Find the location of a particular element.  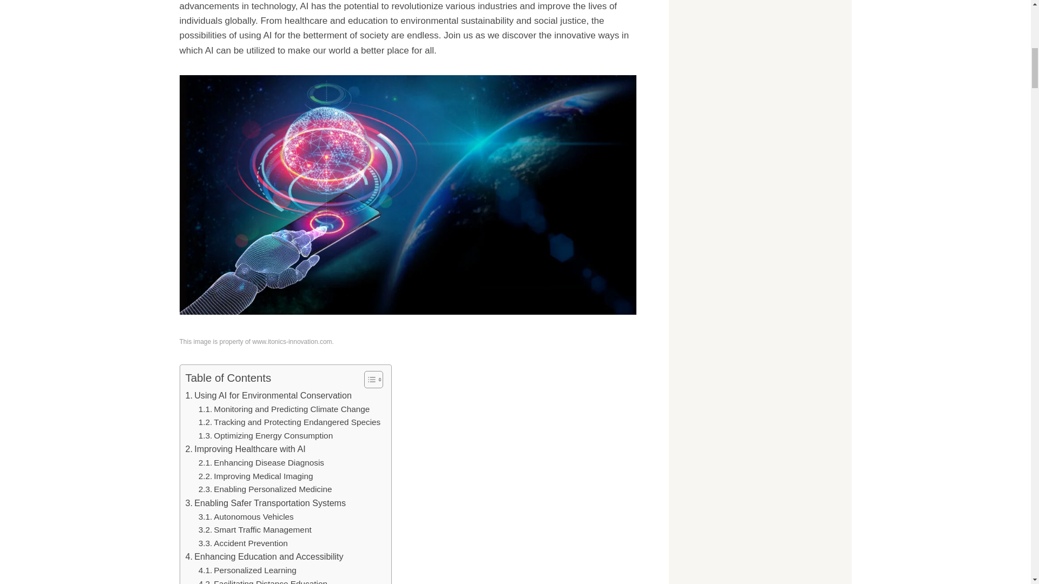

Enabling Personalized Medicine is located at coordinates (265, 490).